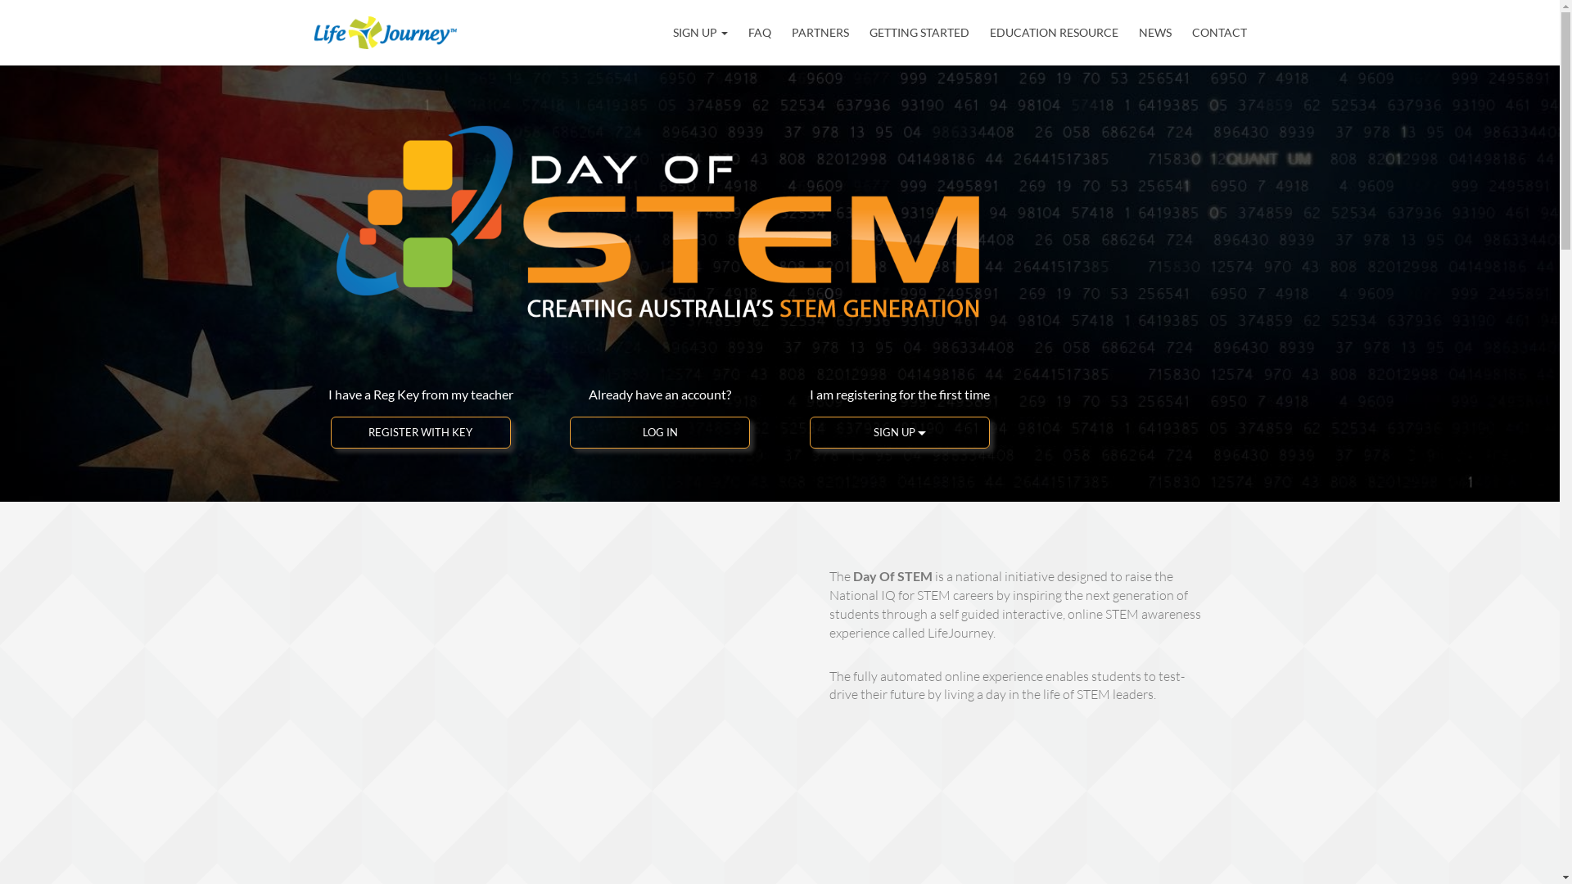  I want to click on LOG IN, so click(660, 432).